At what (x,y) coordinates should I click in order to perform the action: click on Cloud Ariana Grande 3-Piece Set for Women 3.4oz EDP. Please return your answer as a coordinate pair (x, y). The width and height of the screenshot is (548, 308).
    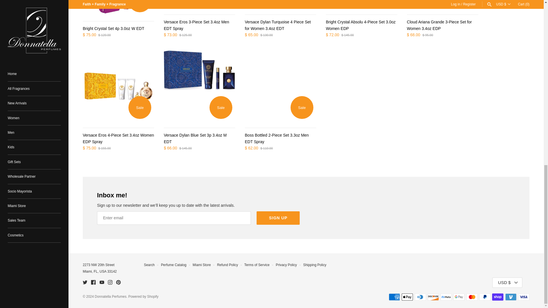
    Looking at the image, I should click on (443, 4).